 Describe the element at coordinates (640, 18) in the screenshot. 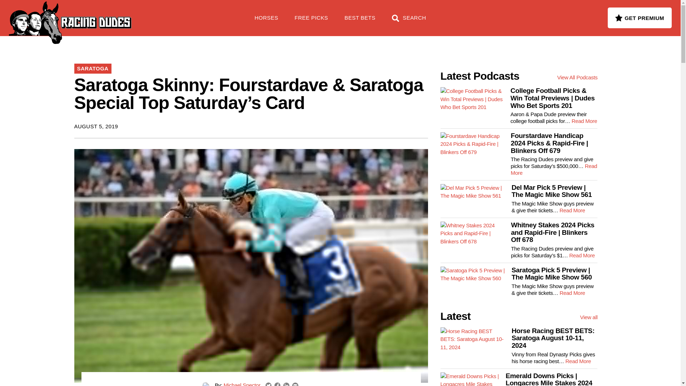

I see `GET PREMIUM` at that location.